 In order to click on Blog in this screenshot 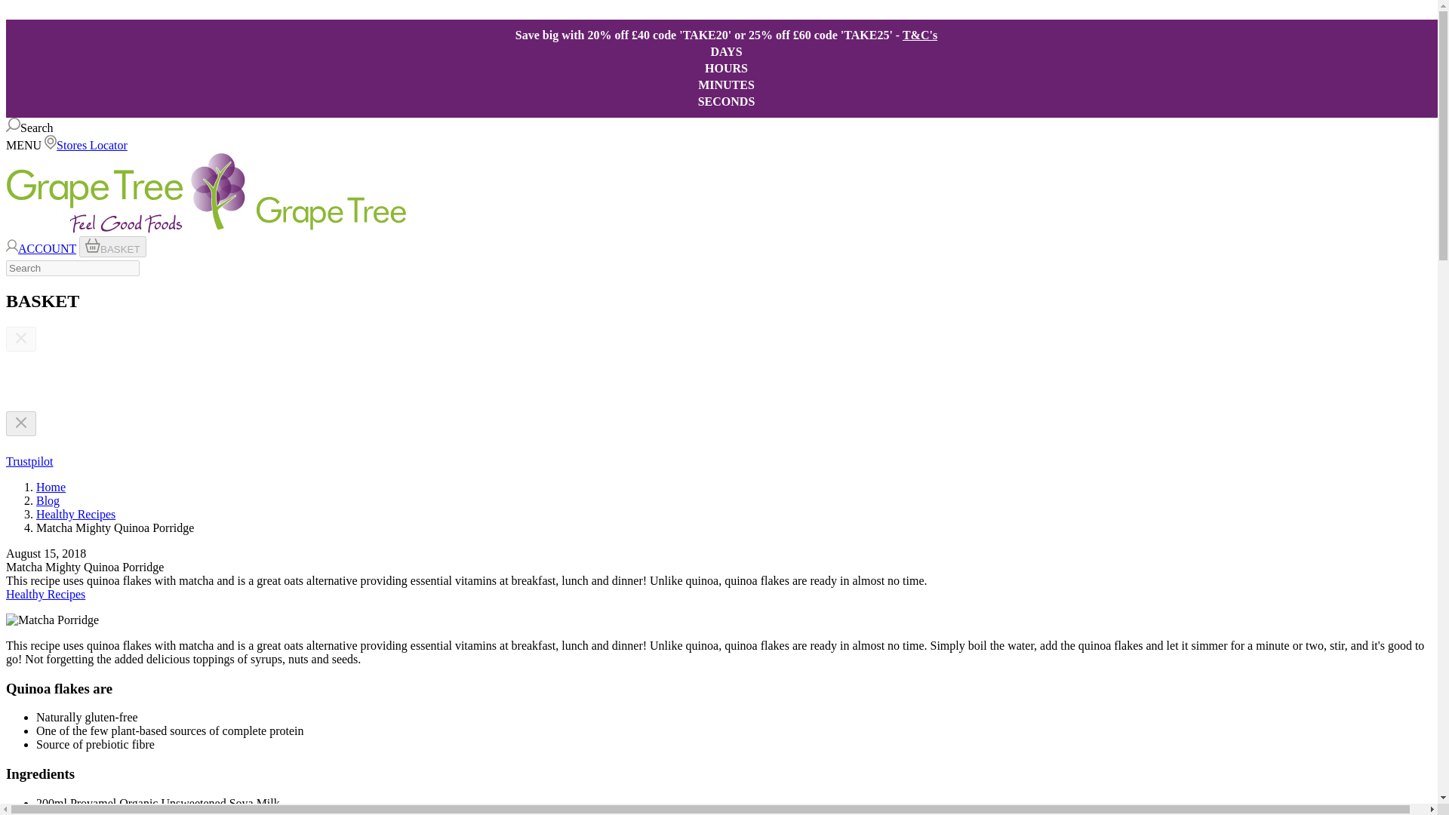, I will do `click(48, 500)`.